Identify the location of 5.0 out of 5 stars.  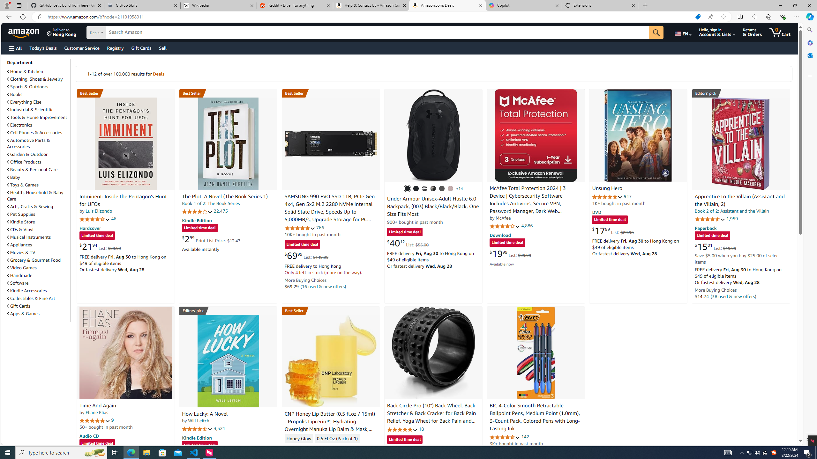
(94, 420).